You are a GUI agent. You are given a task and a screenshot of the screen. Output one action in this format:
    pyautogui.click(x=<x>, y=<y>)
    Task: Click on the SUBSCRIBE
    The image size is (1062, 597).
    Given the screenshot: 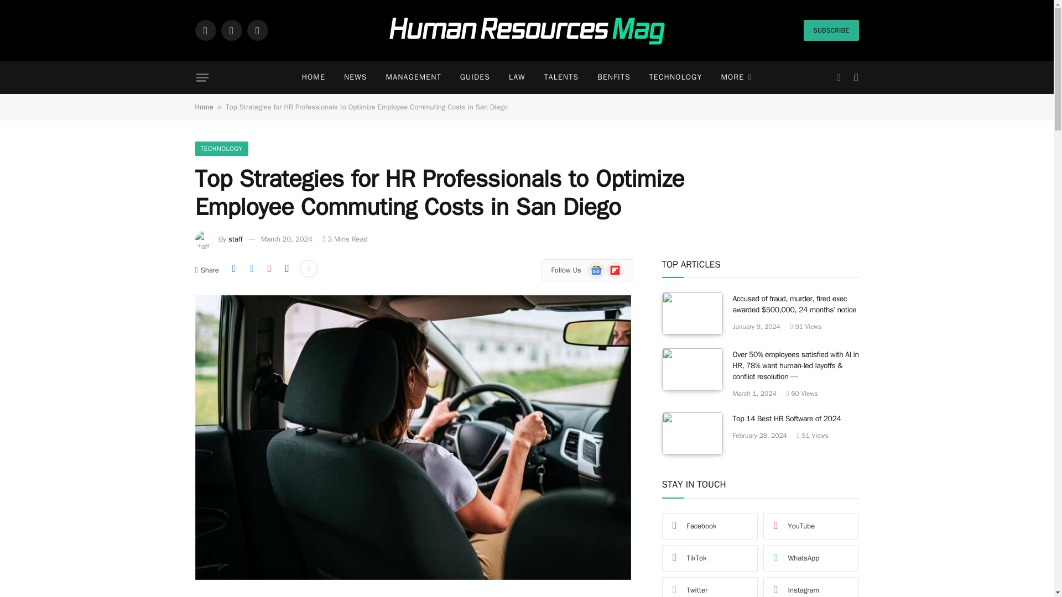 What is the action you would take?
    pyautogui.click(x=831, y=30)
    